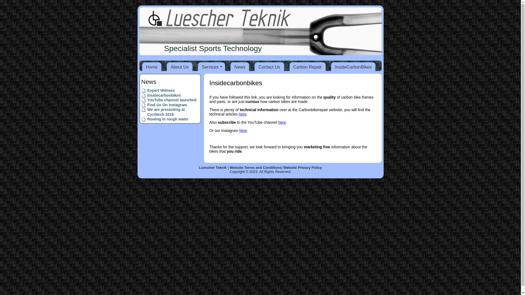  What do you see at coordinates (161, 90) in the screenshot?
I see `Expert Witness` at bounding box center [161, 90].